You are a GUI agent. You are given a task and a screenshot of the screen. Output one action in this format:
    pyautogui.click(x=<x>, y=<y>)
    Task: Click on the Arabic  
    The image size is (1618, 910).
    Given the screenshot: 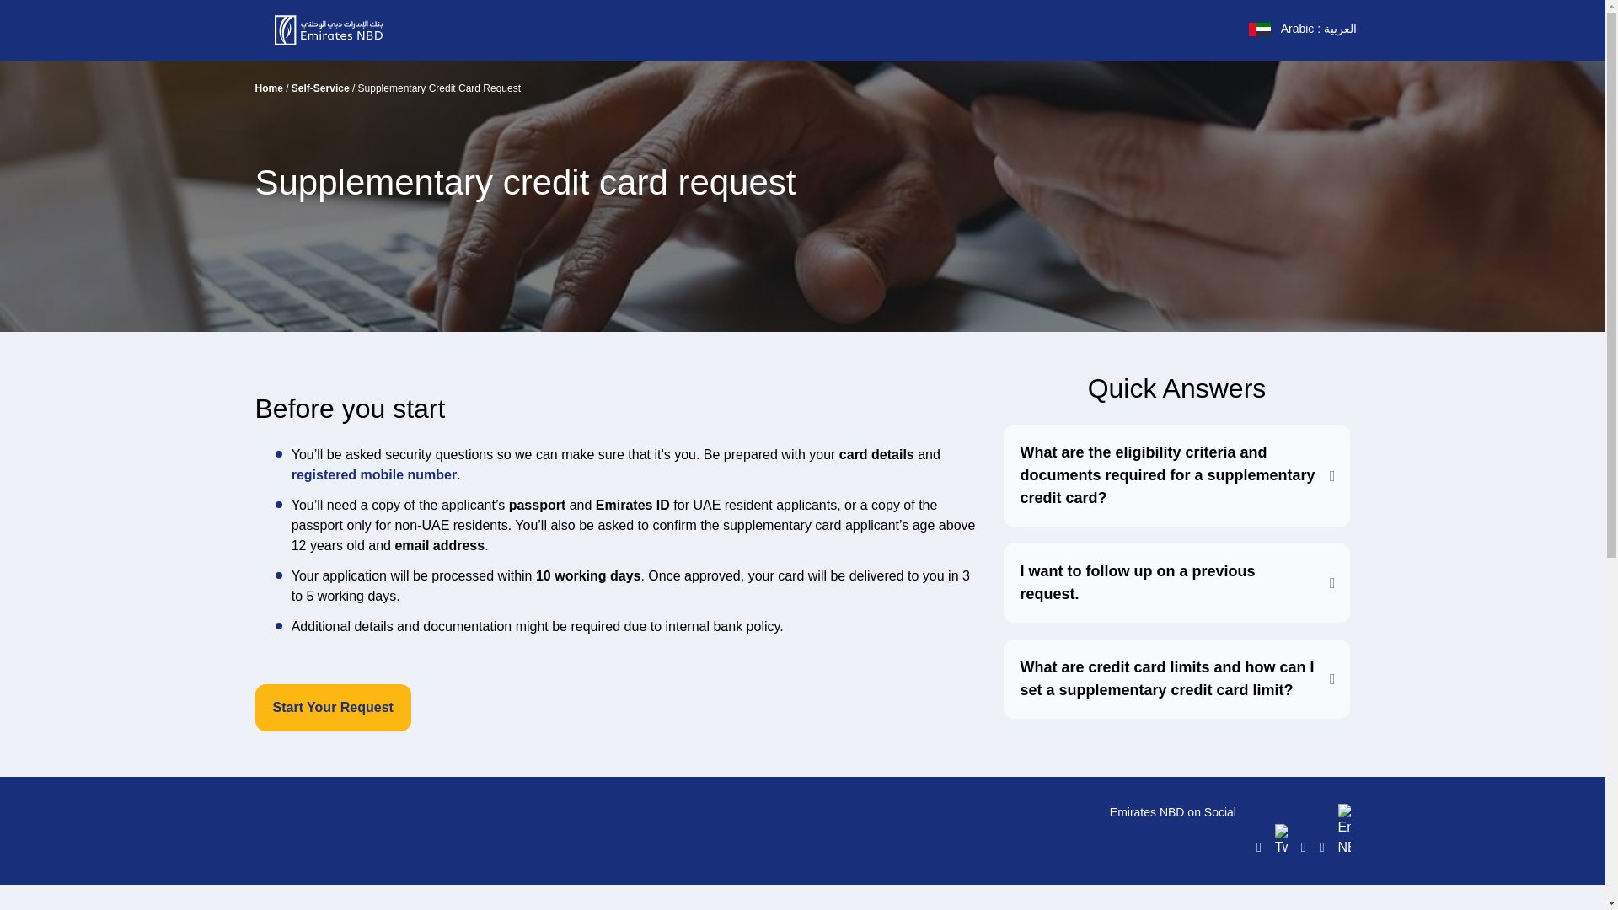 What is the action you would take?
    pyautogui.click(x=1303, y=29)
    